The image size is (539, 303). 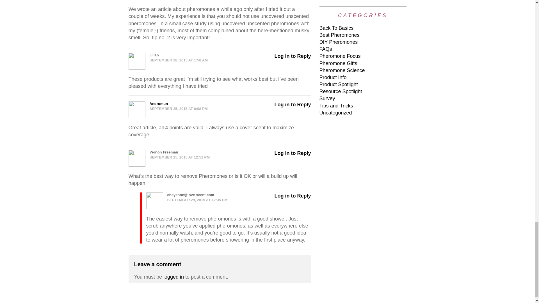 I want to click on Log in to Reply, so click(x=293, y=153).